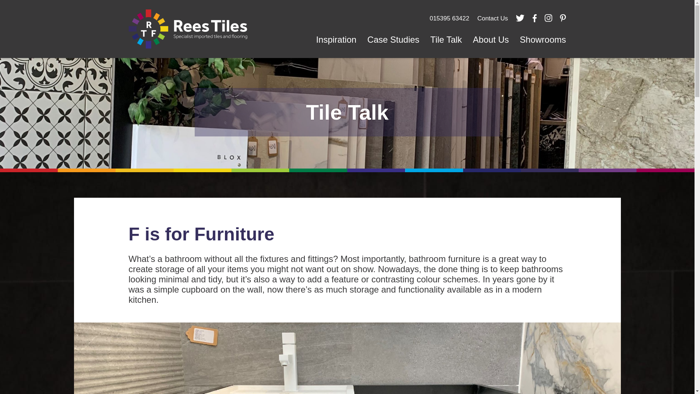  I want to click on Case Studies, so click(393, 39).